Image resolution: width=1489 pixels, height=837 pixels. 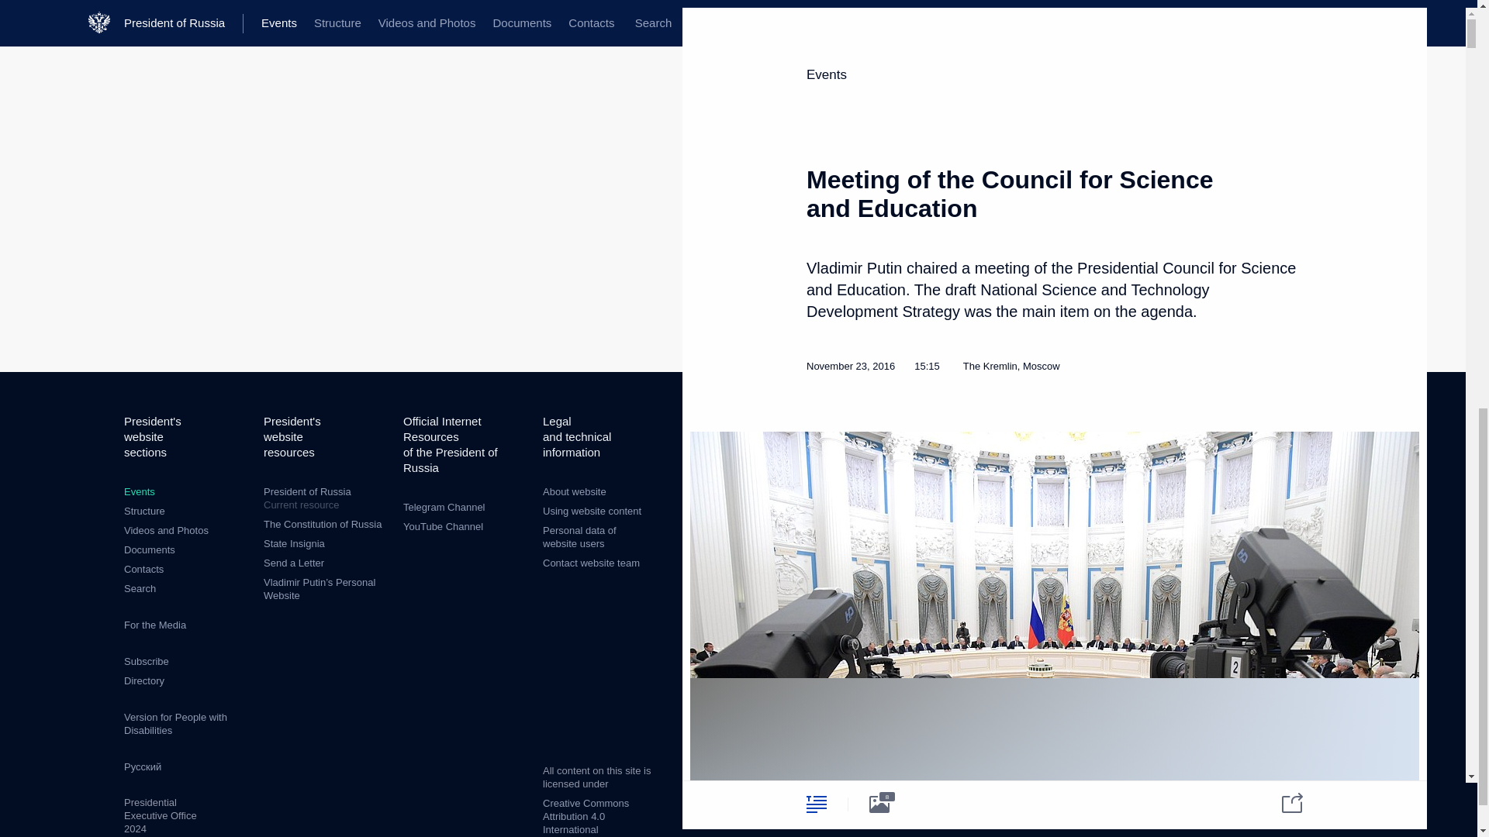 I want to click on State Insignia, so click(x=293, y=543).